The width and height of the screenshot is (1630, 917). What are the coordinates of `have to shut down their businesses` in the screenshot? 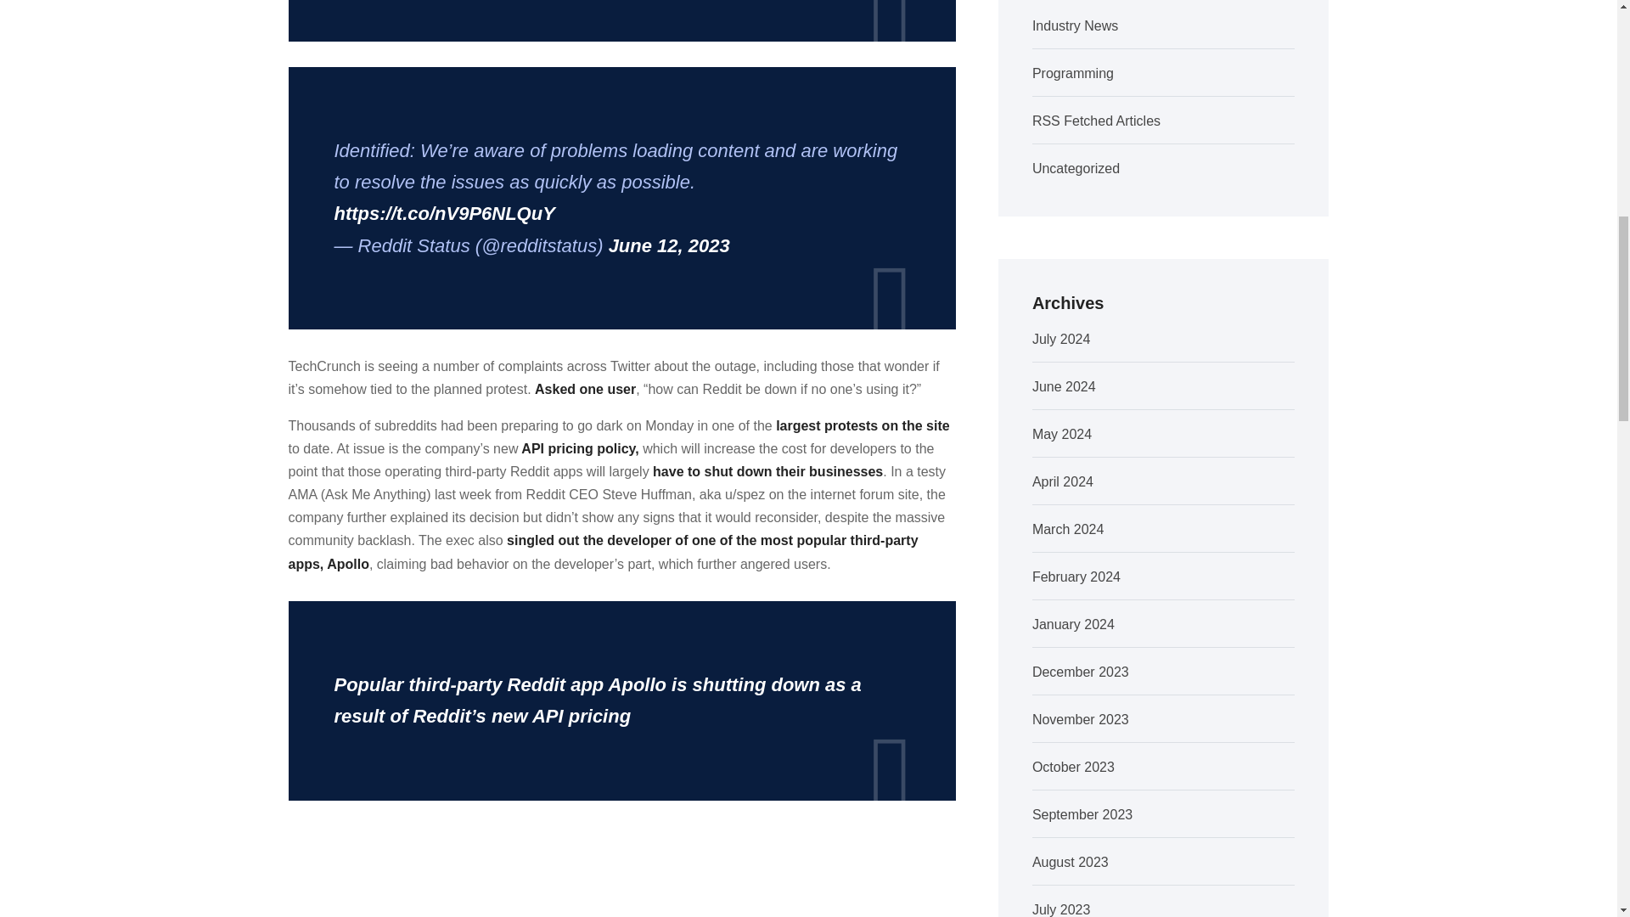 It's located at (767, 470).